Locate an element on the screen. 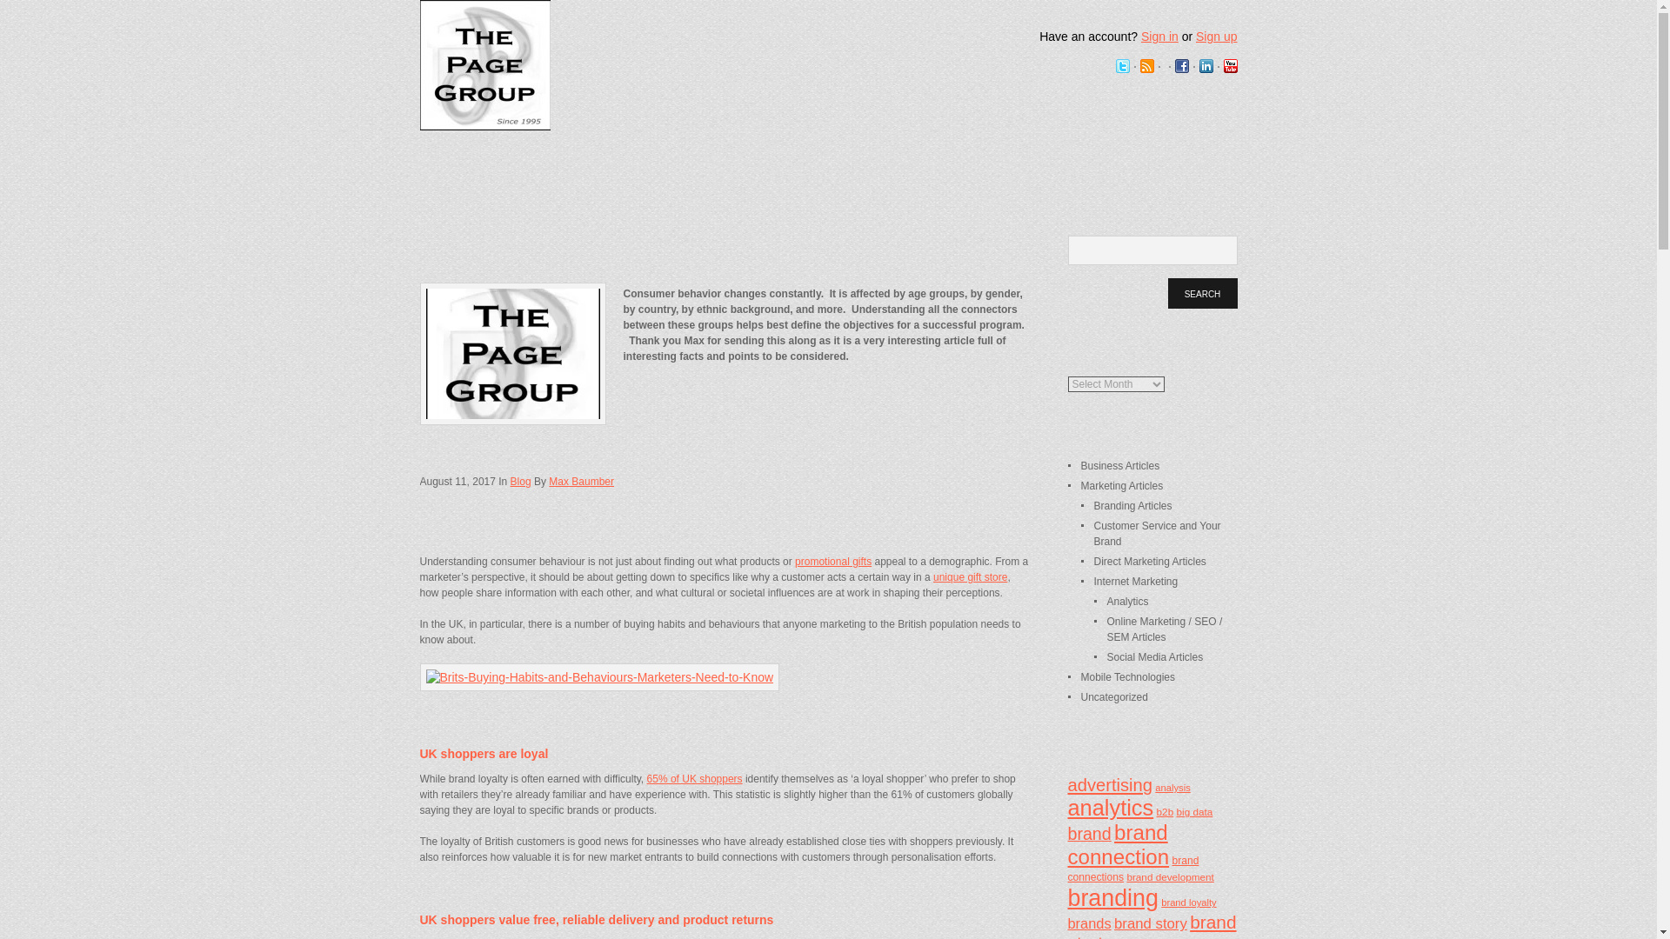  Sign up is located at coordinates (1216, 36).